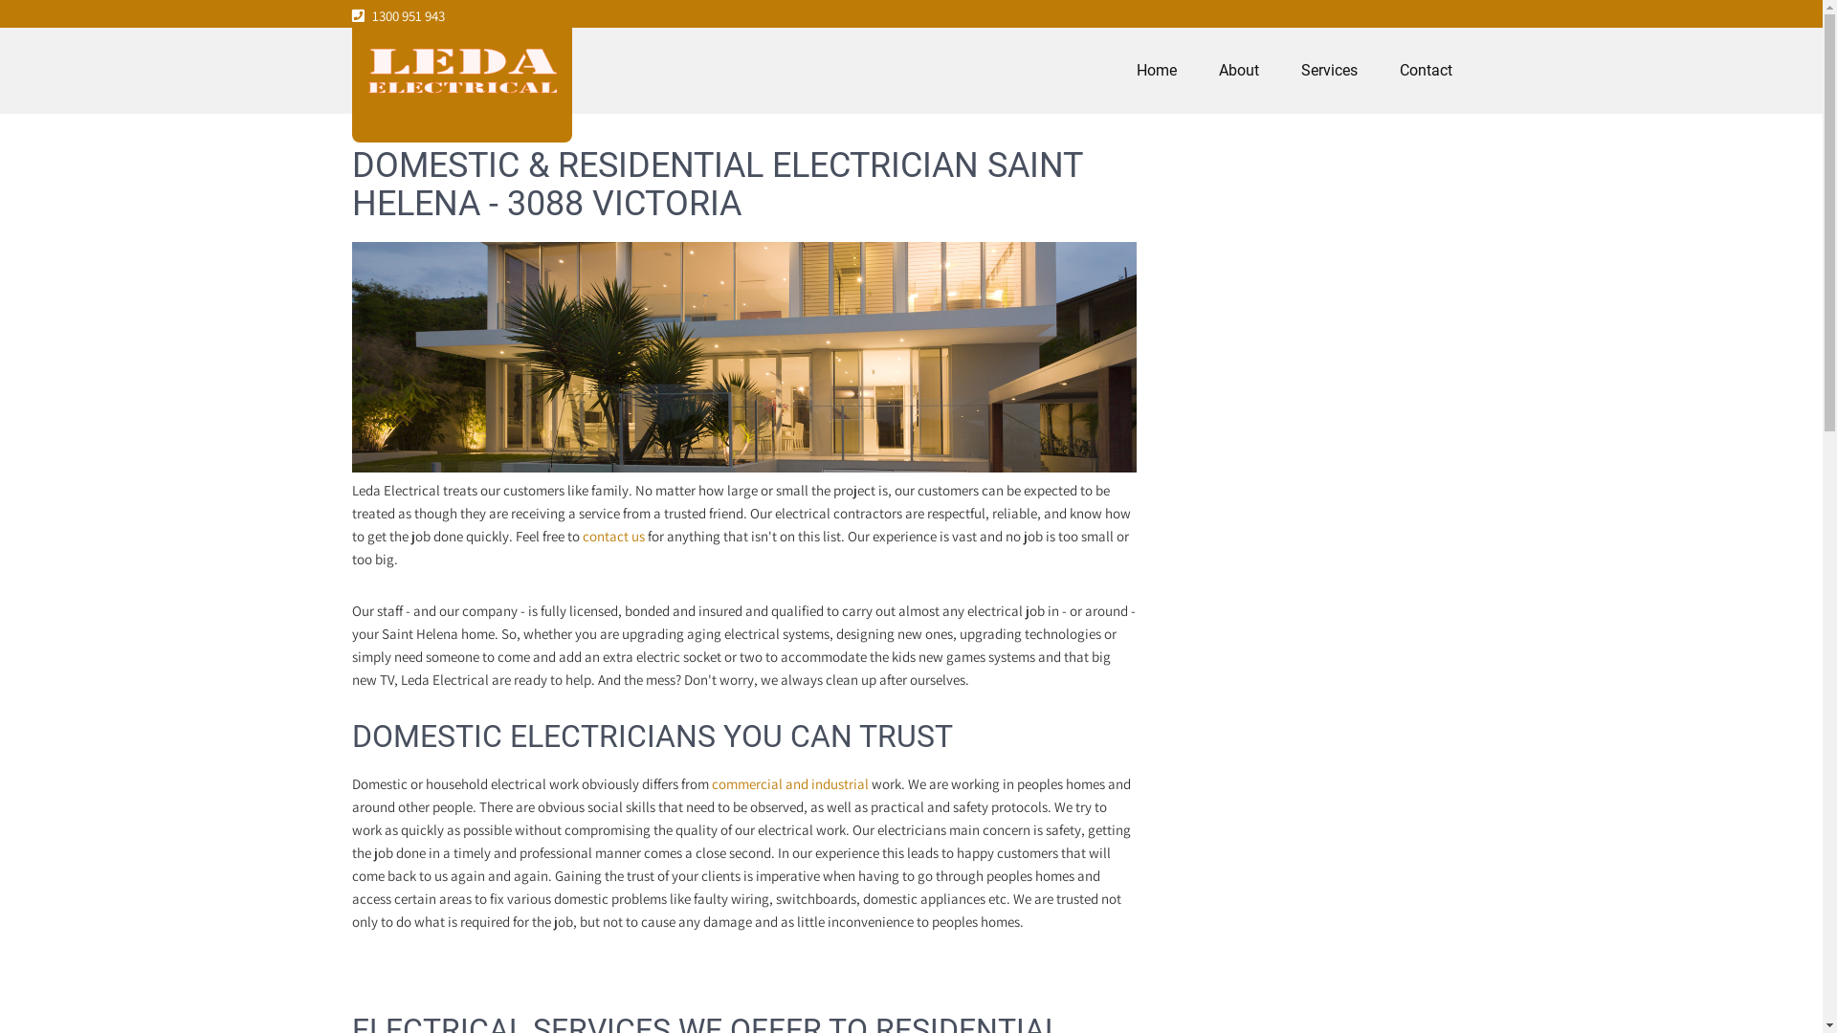 This screenshot has height=1033, width=1837. What do you see at coordinates (790, 784) in the screenshot?
I see `commercial and industrial` at bounding box center [790, 784].